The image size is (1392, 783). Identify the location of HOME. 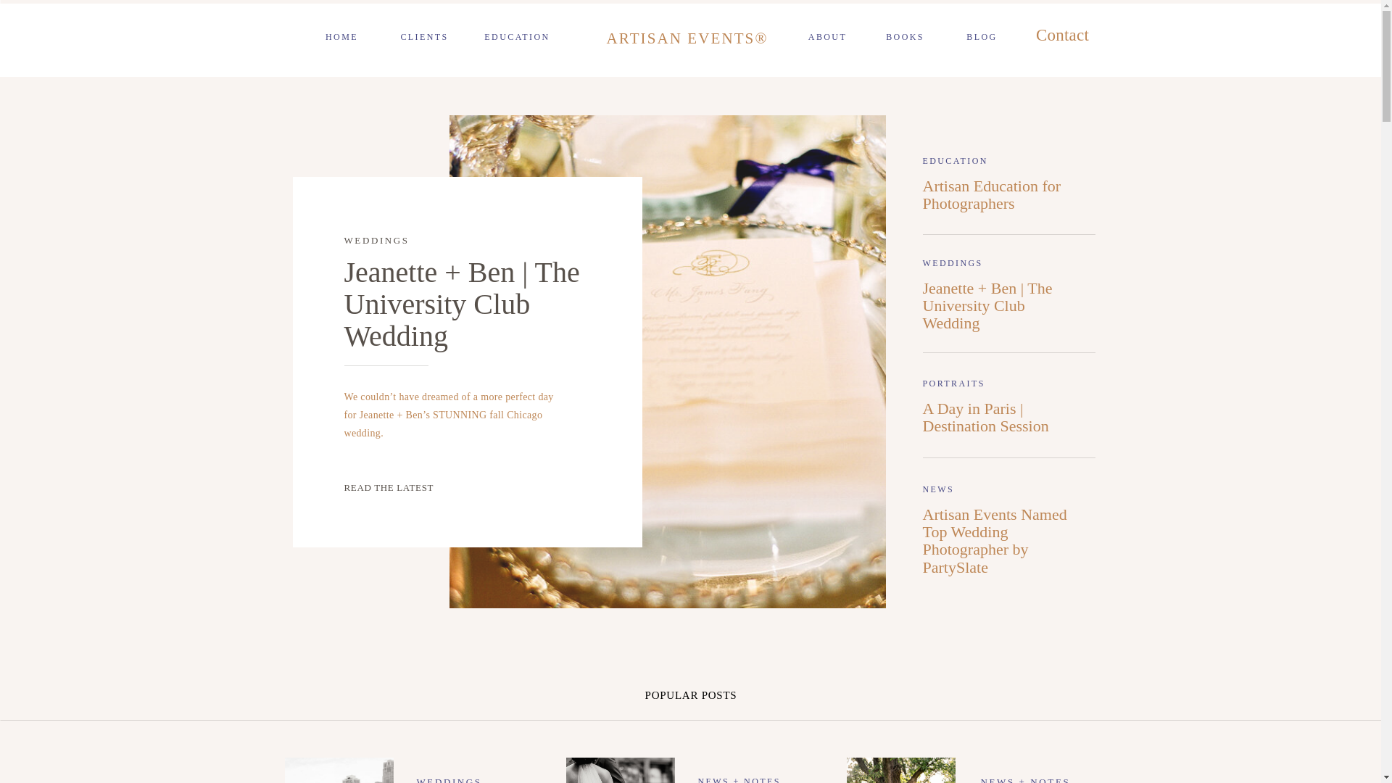
(341, 38).